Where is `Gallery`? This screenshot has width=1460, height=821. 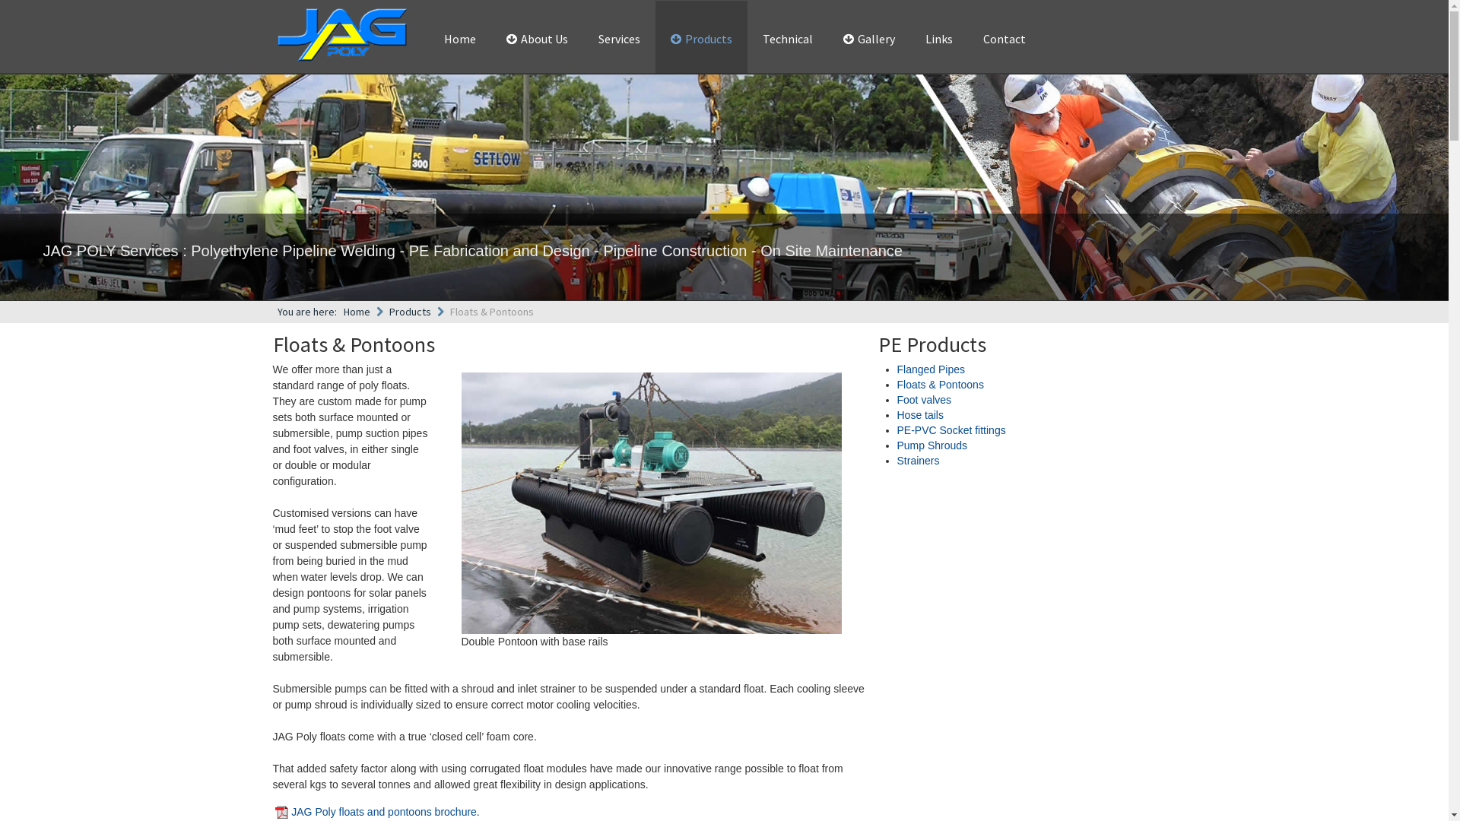
Gallery is located at coordinates (868, 40).